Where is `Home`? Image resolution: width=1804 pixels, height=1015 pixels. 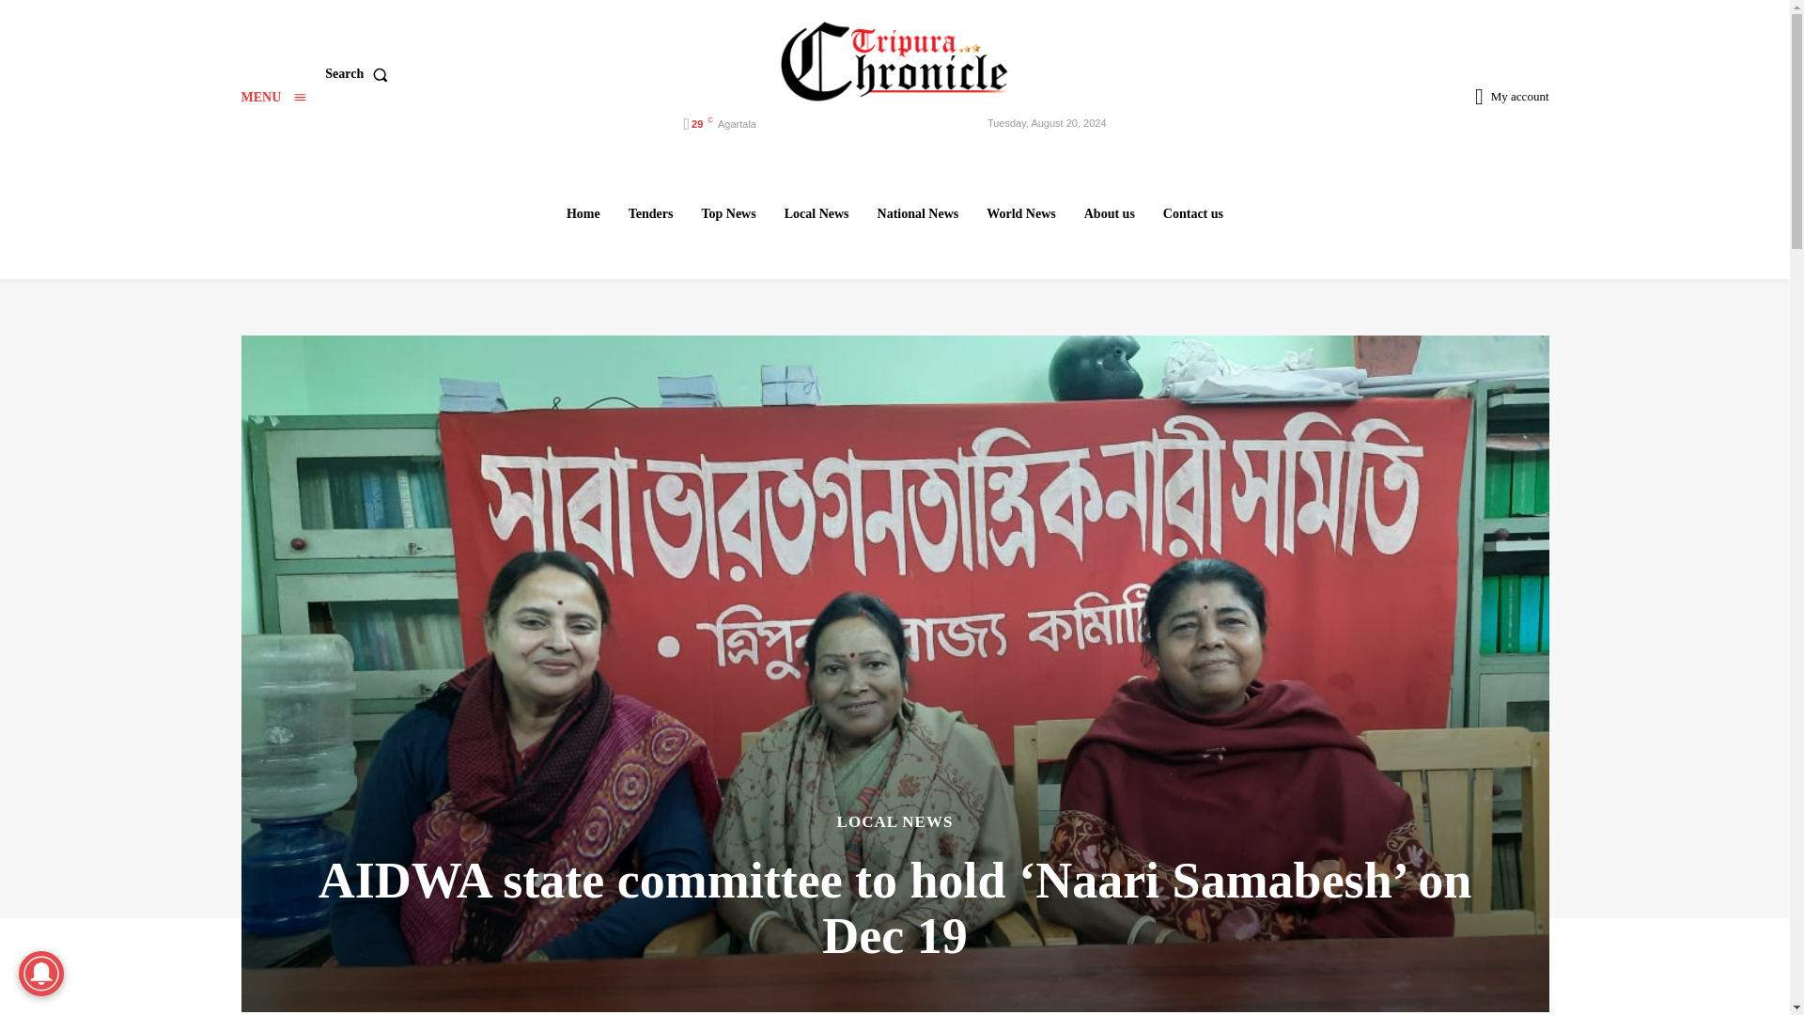 Home is located at coordinates (583, 213).